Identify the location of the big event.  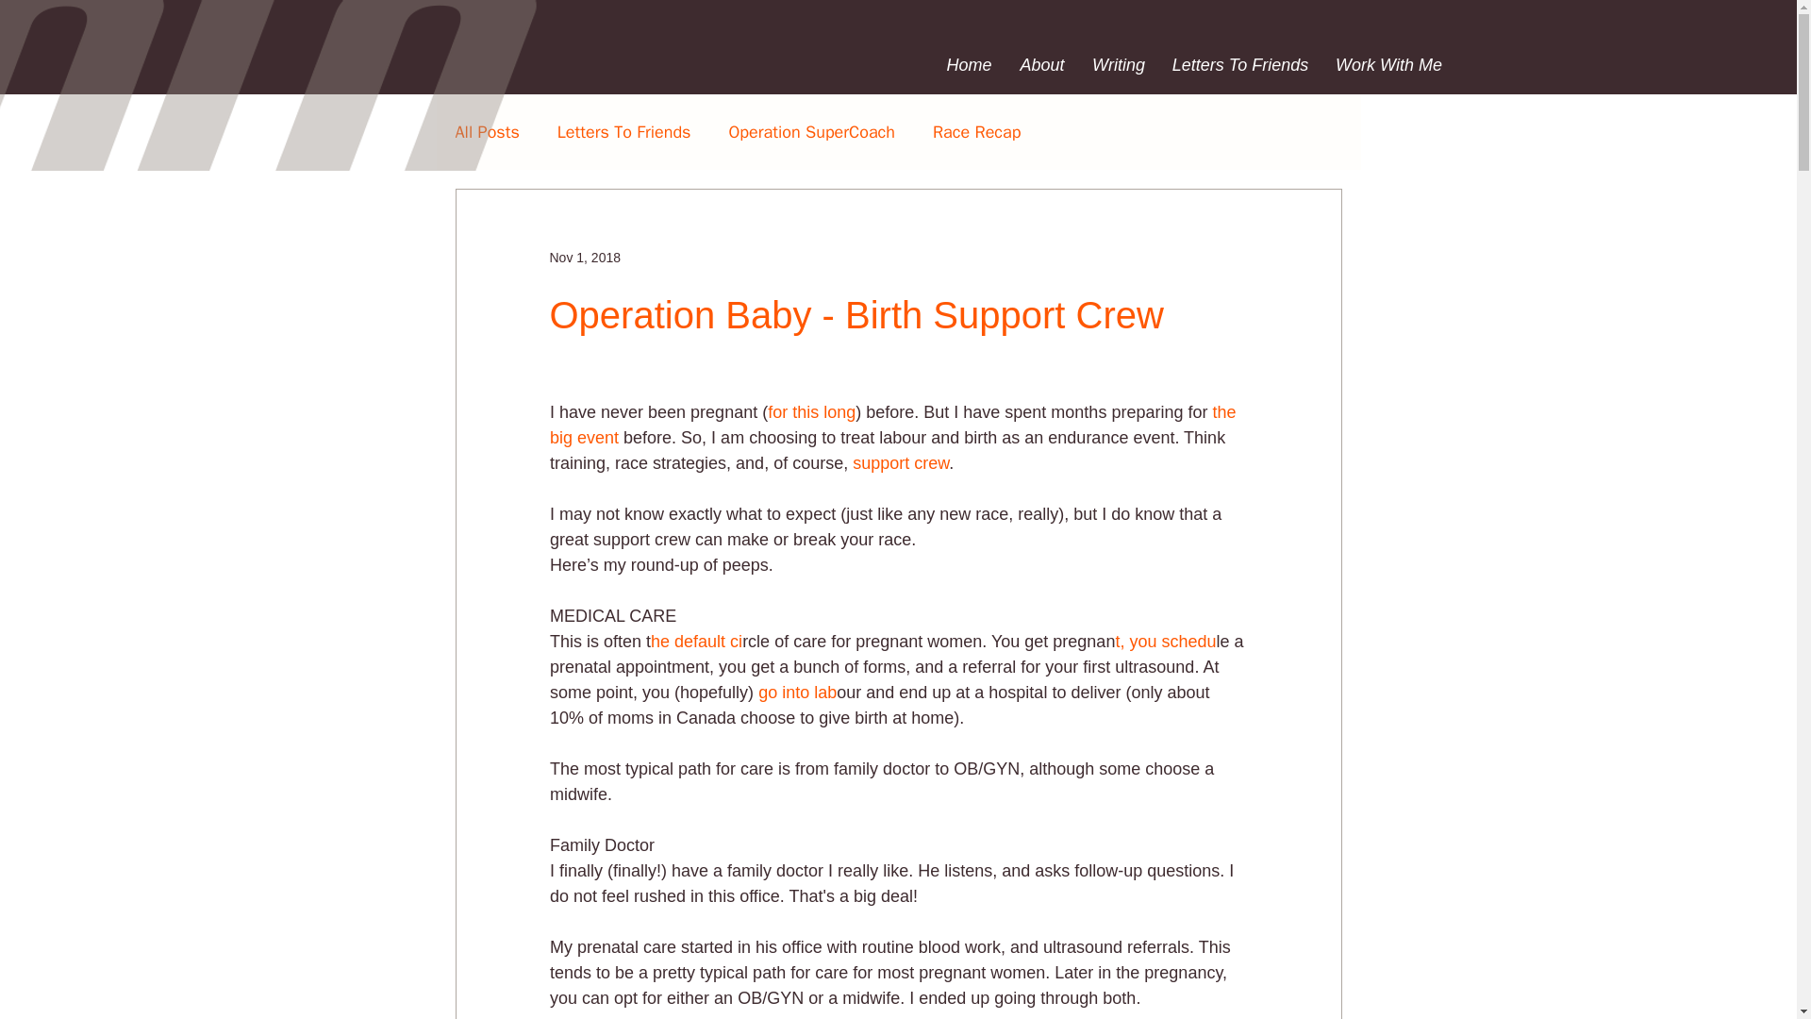
(894, 425).